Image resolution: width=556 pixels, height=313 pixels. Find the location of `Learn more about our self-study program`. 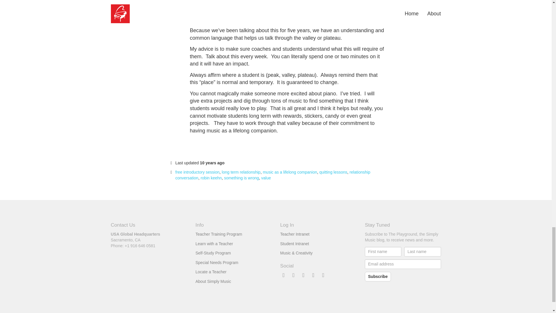

Learn more about our self-study program is located at coordinates (213, 253).